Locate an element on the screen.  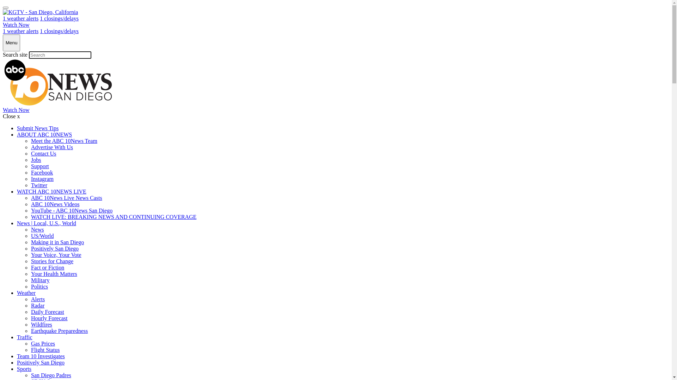
Weather is located at coordinates (26, 293).